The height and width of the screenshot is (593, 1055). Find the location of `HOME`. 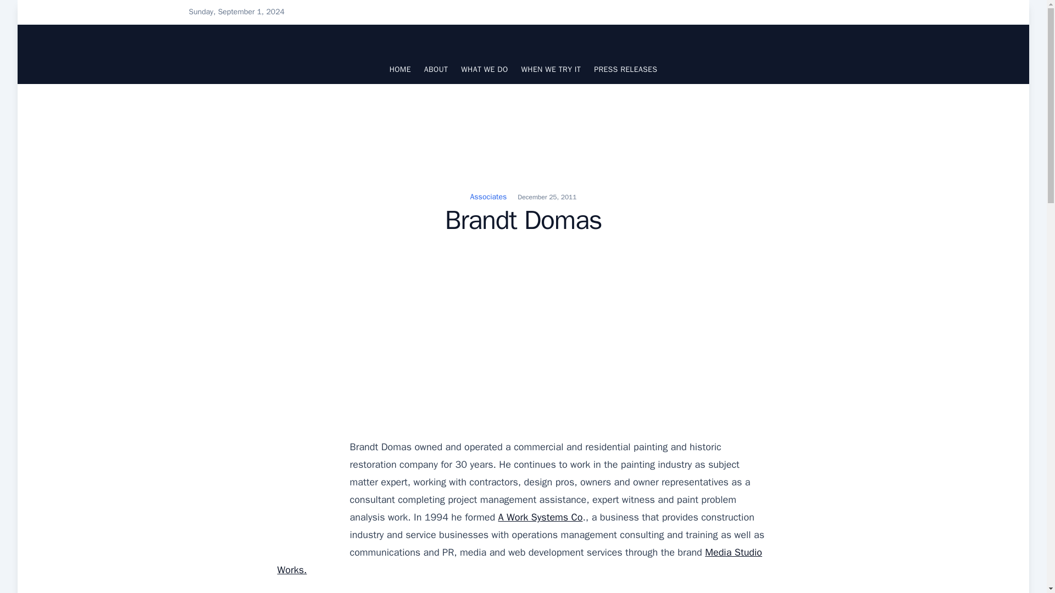

HOME is located at coordinates (400, 69).